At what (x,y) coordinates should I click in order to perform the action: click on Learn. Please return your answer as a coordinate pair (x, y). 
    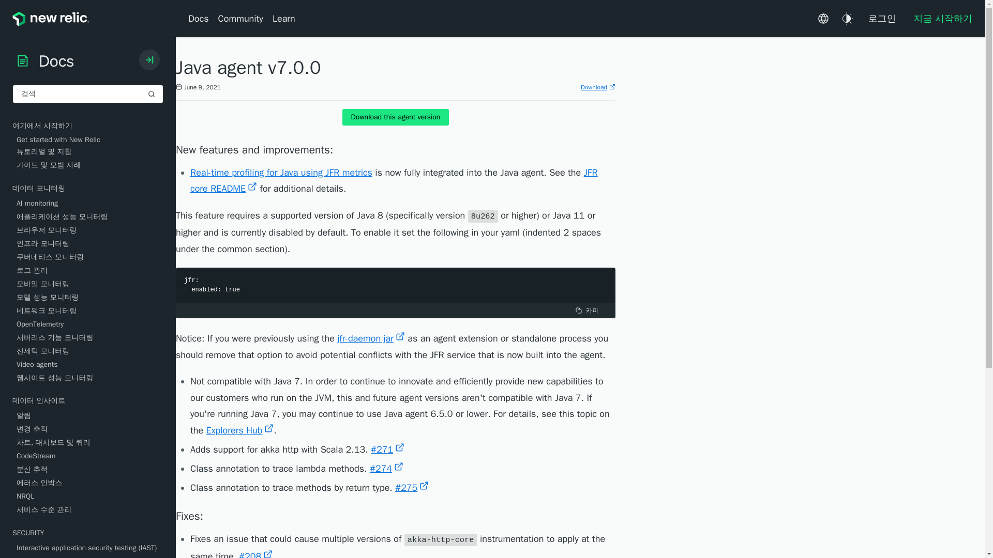
    Looking at the image, I should click on (283, 19).